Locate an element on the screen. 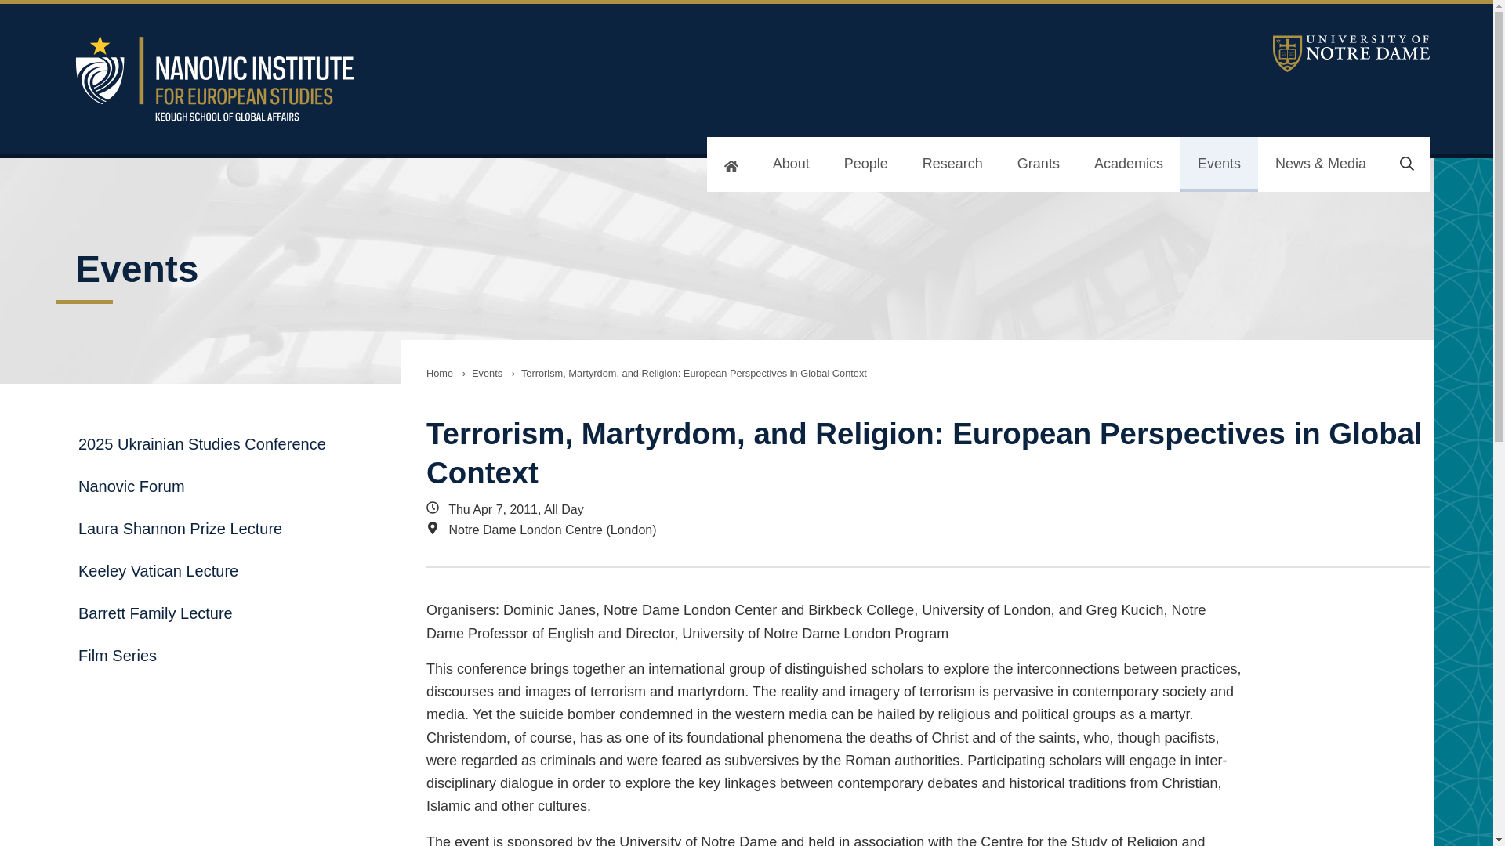  Academics is located at coordinates (1129, 164).